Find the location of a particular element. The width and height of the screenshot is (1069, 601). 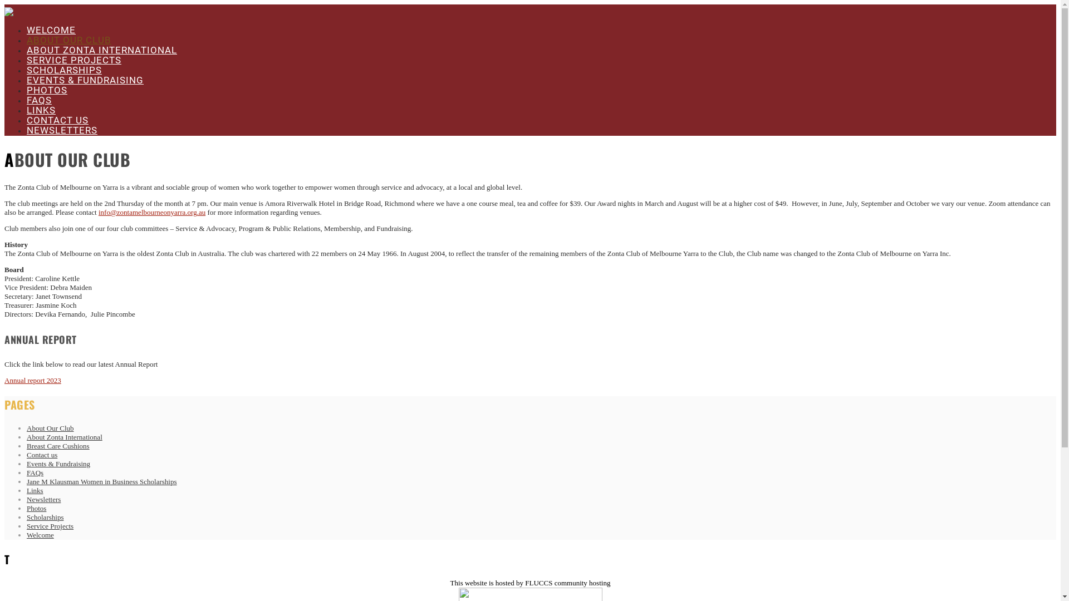

ABOUT ZONTA INTERNATIONAL is located at coordinates (102, 50).